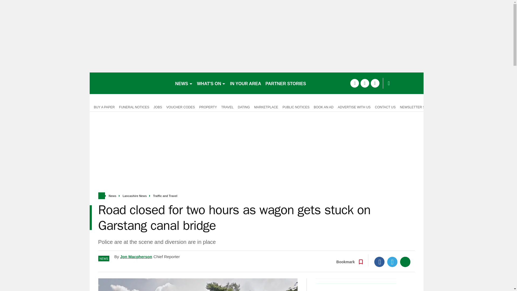 The width and height of the screenshot is (517, 291). What do you see at coordinates (365, 83) in the screenshot?
I see `twitter` at bounding box center [365, 83].